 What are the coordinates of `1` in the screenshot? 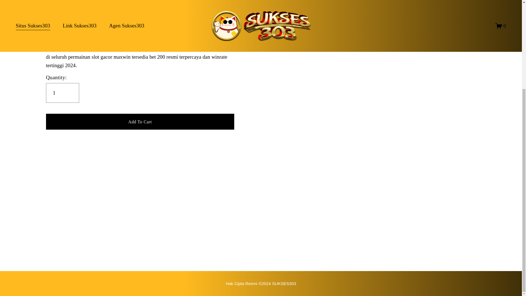 It's located at (62, 93).